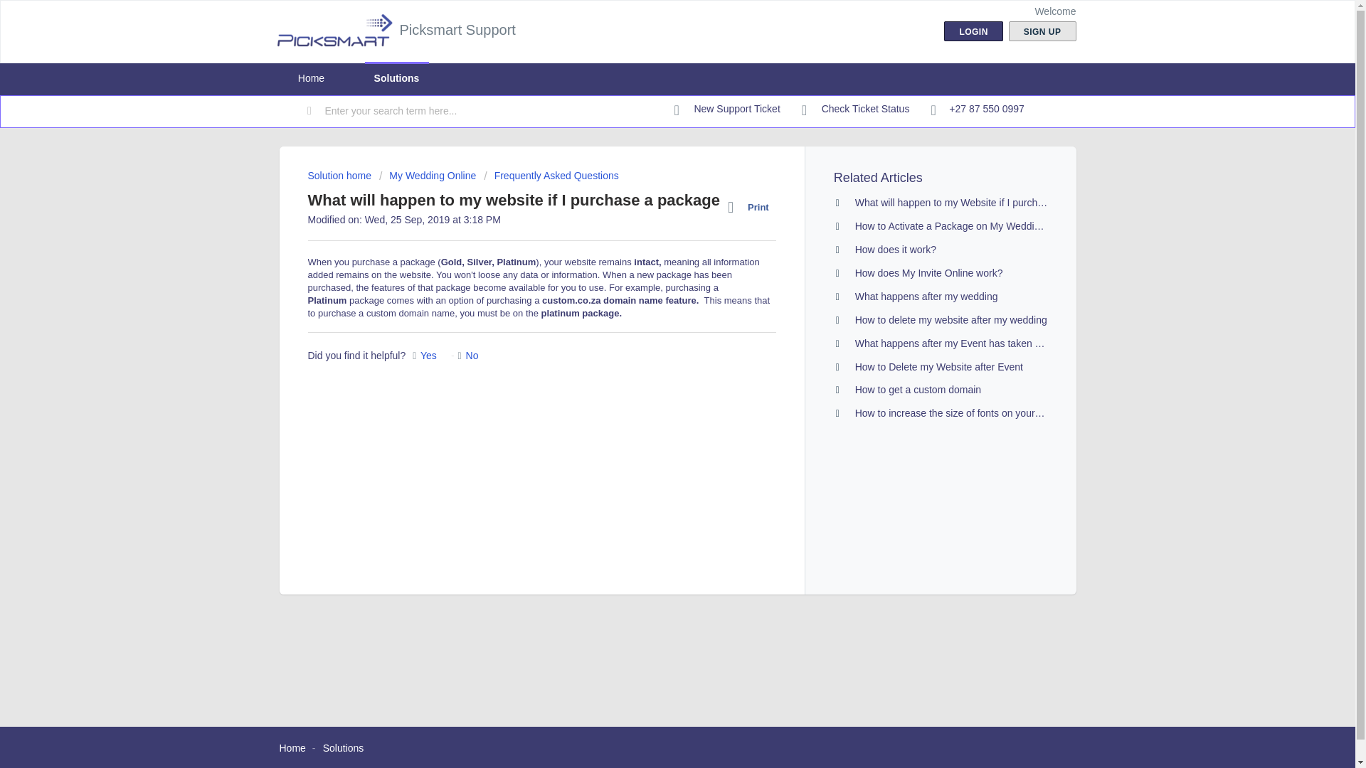 This screenshot has width=1366, height=768. Describe the element at coordinates (751, 207) in the screenshot. I see `Print this Article` at that location.